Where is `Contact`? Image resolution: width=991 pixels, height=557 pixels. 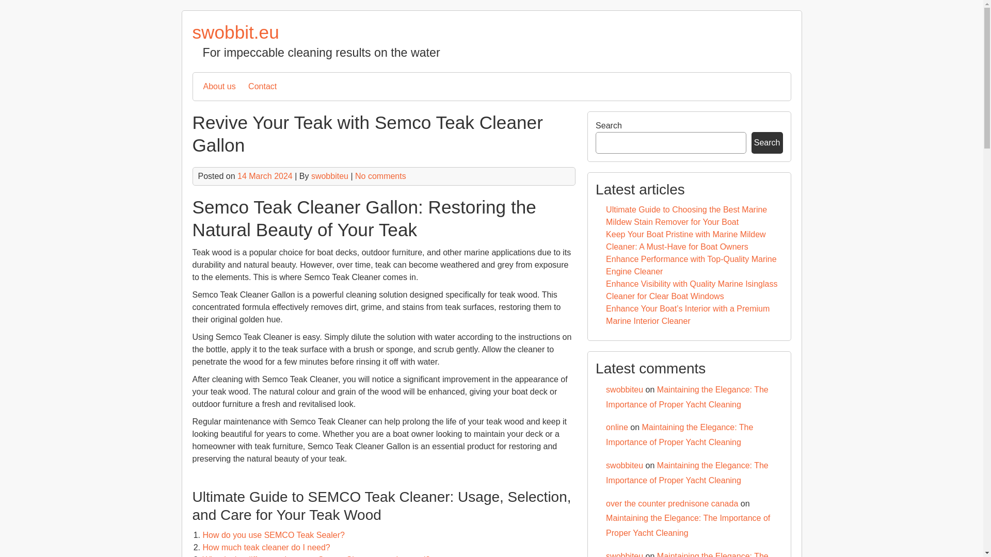
Contact is located at coordinates (262, 87).